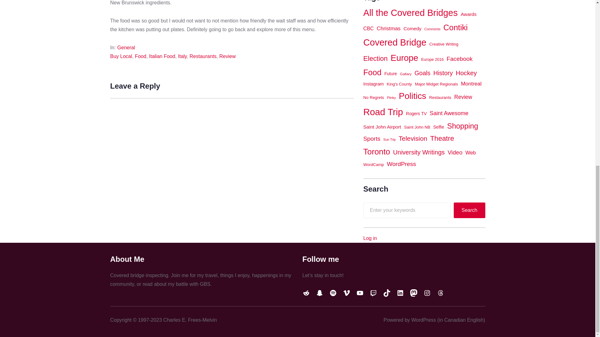 The width and height of the screenshot is (600, 337). Describe the element at coordinates (203, 56) in the screenshot. I see `Restaurants` at that location.